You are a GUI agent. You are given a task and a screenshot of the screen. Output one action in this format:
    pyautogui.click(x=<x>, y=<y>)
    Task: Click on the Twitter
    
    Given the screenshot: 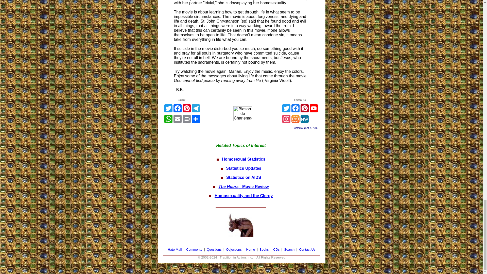 What is the action you would take?
    pyautogui.click(x=286, y=108)
    